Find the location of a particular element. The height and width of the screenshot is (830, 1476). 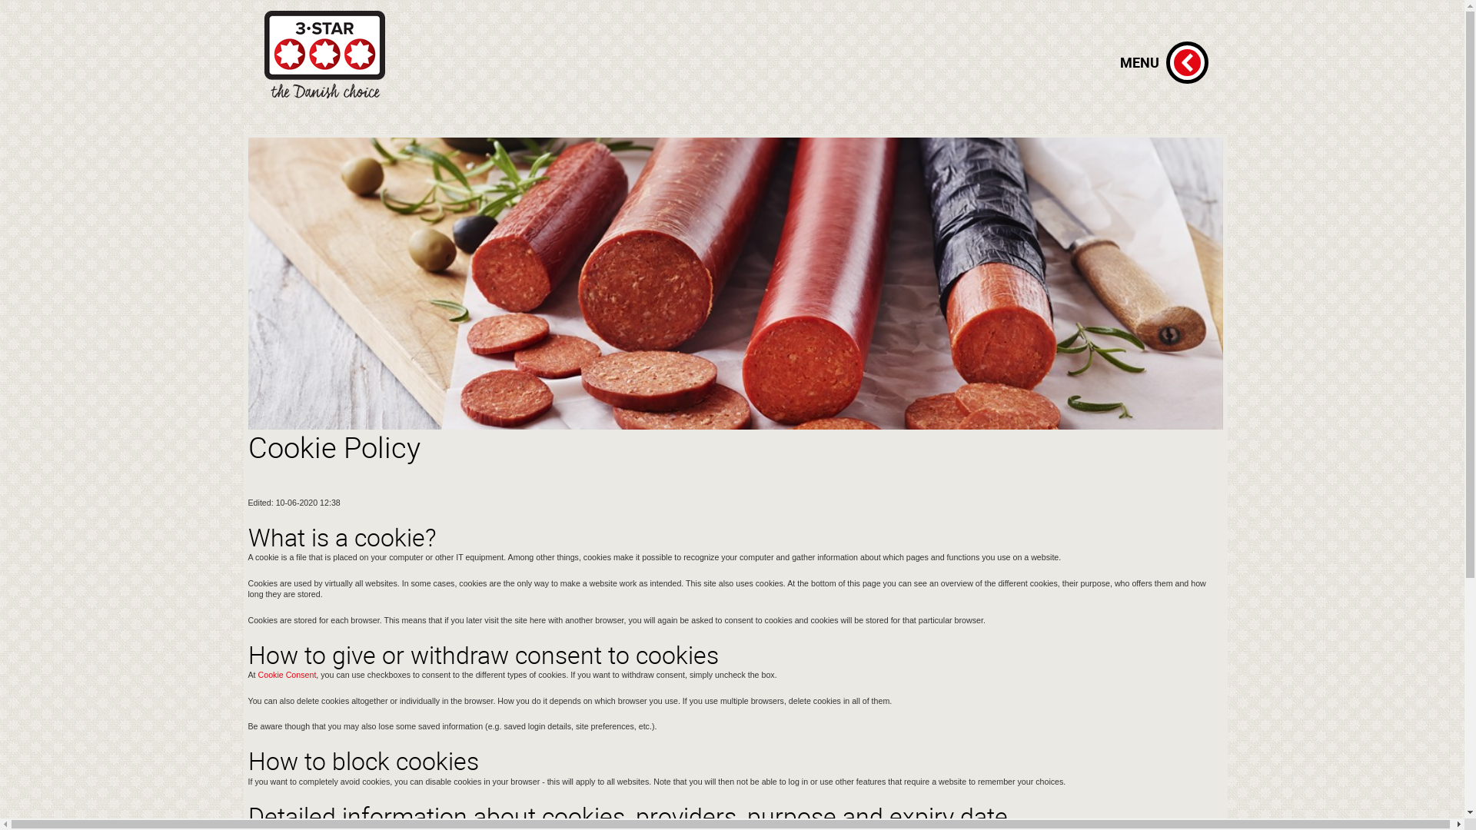

Cookie Consent is located at coordinates (288, 675).